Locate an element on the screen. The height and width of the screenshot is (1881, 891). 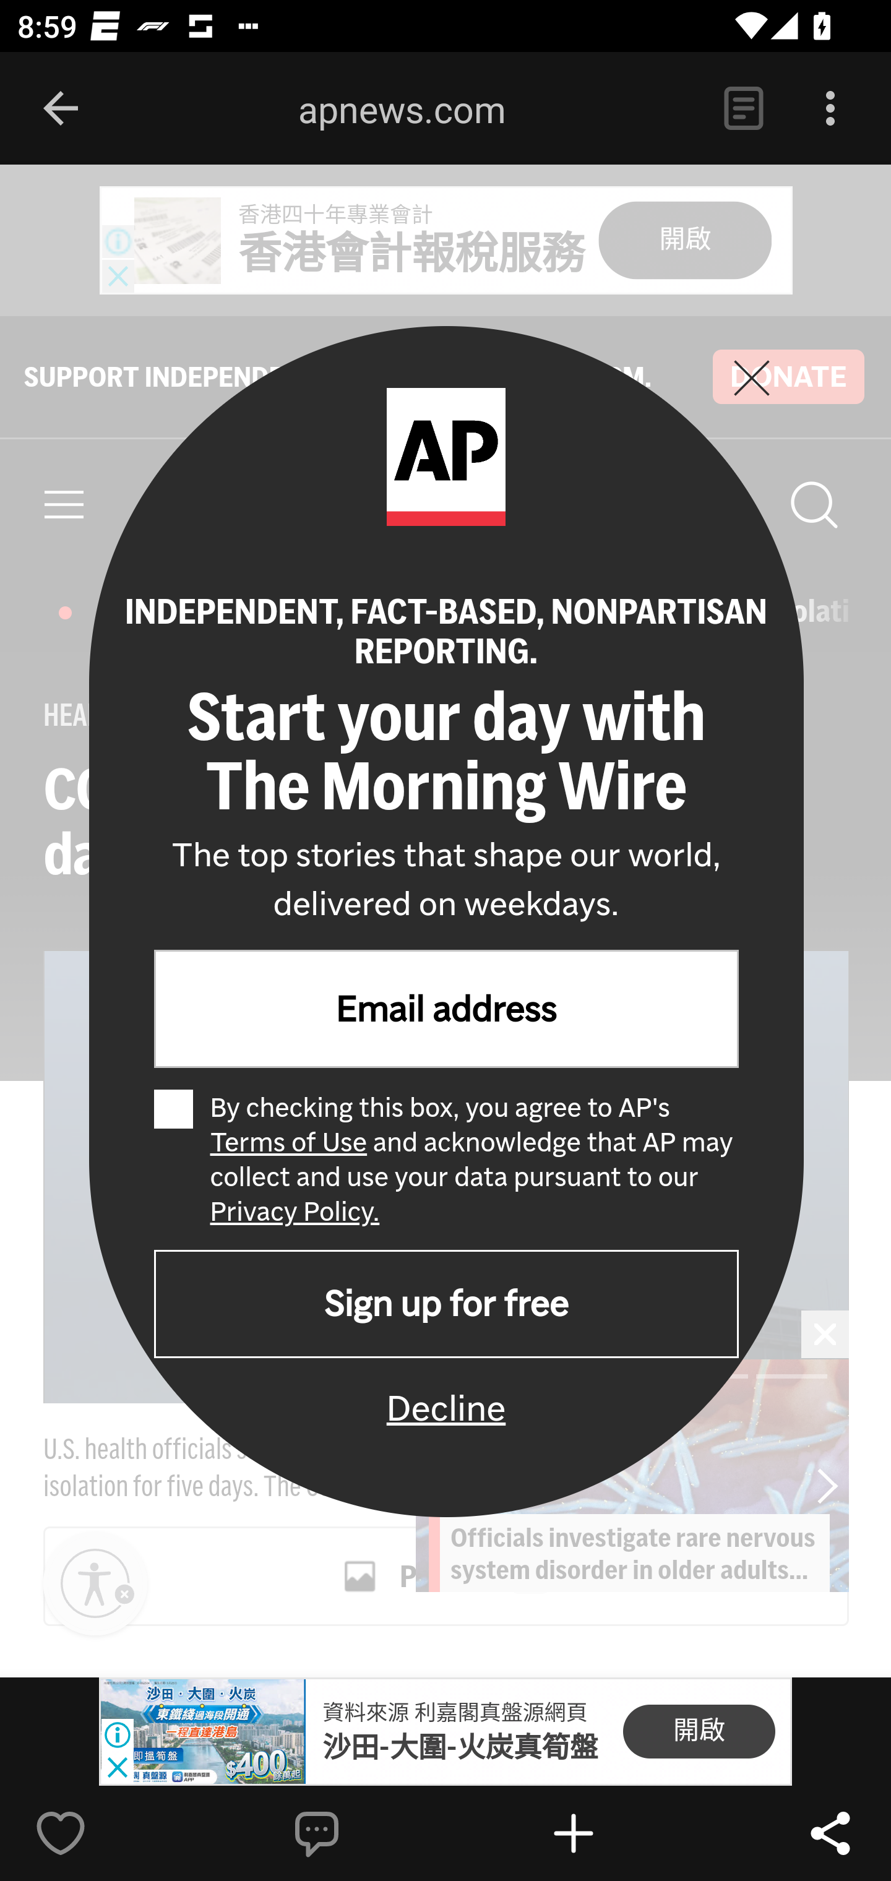
Privacy Policy. is located at coordinates (295, 1210).